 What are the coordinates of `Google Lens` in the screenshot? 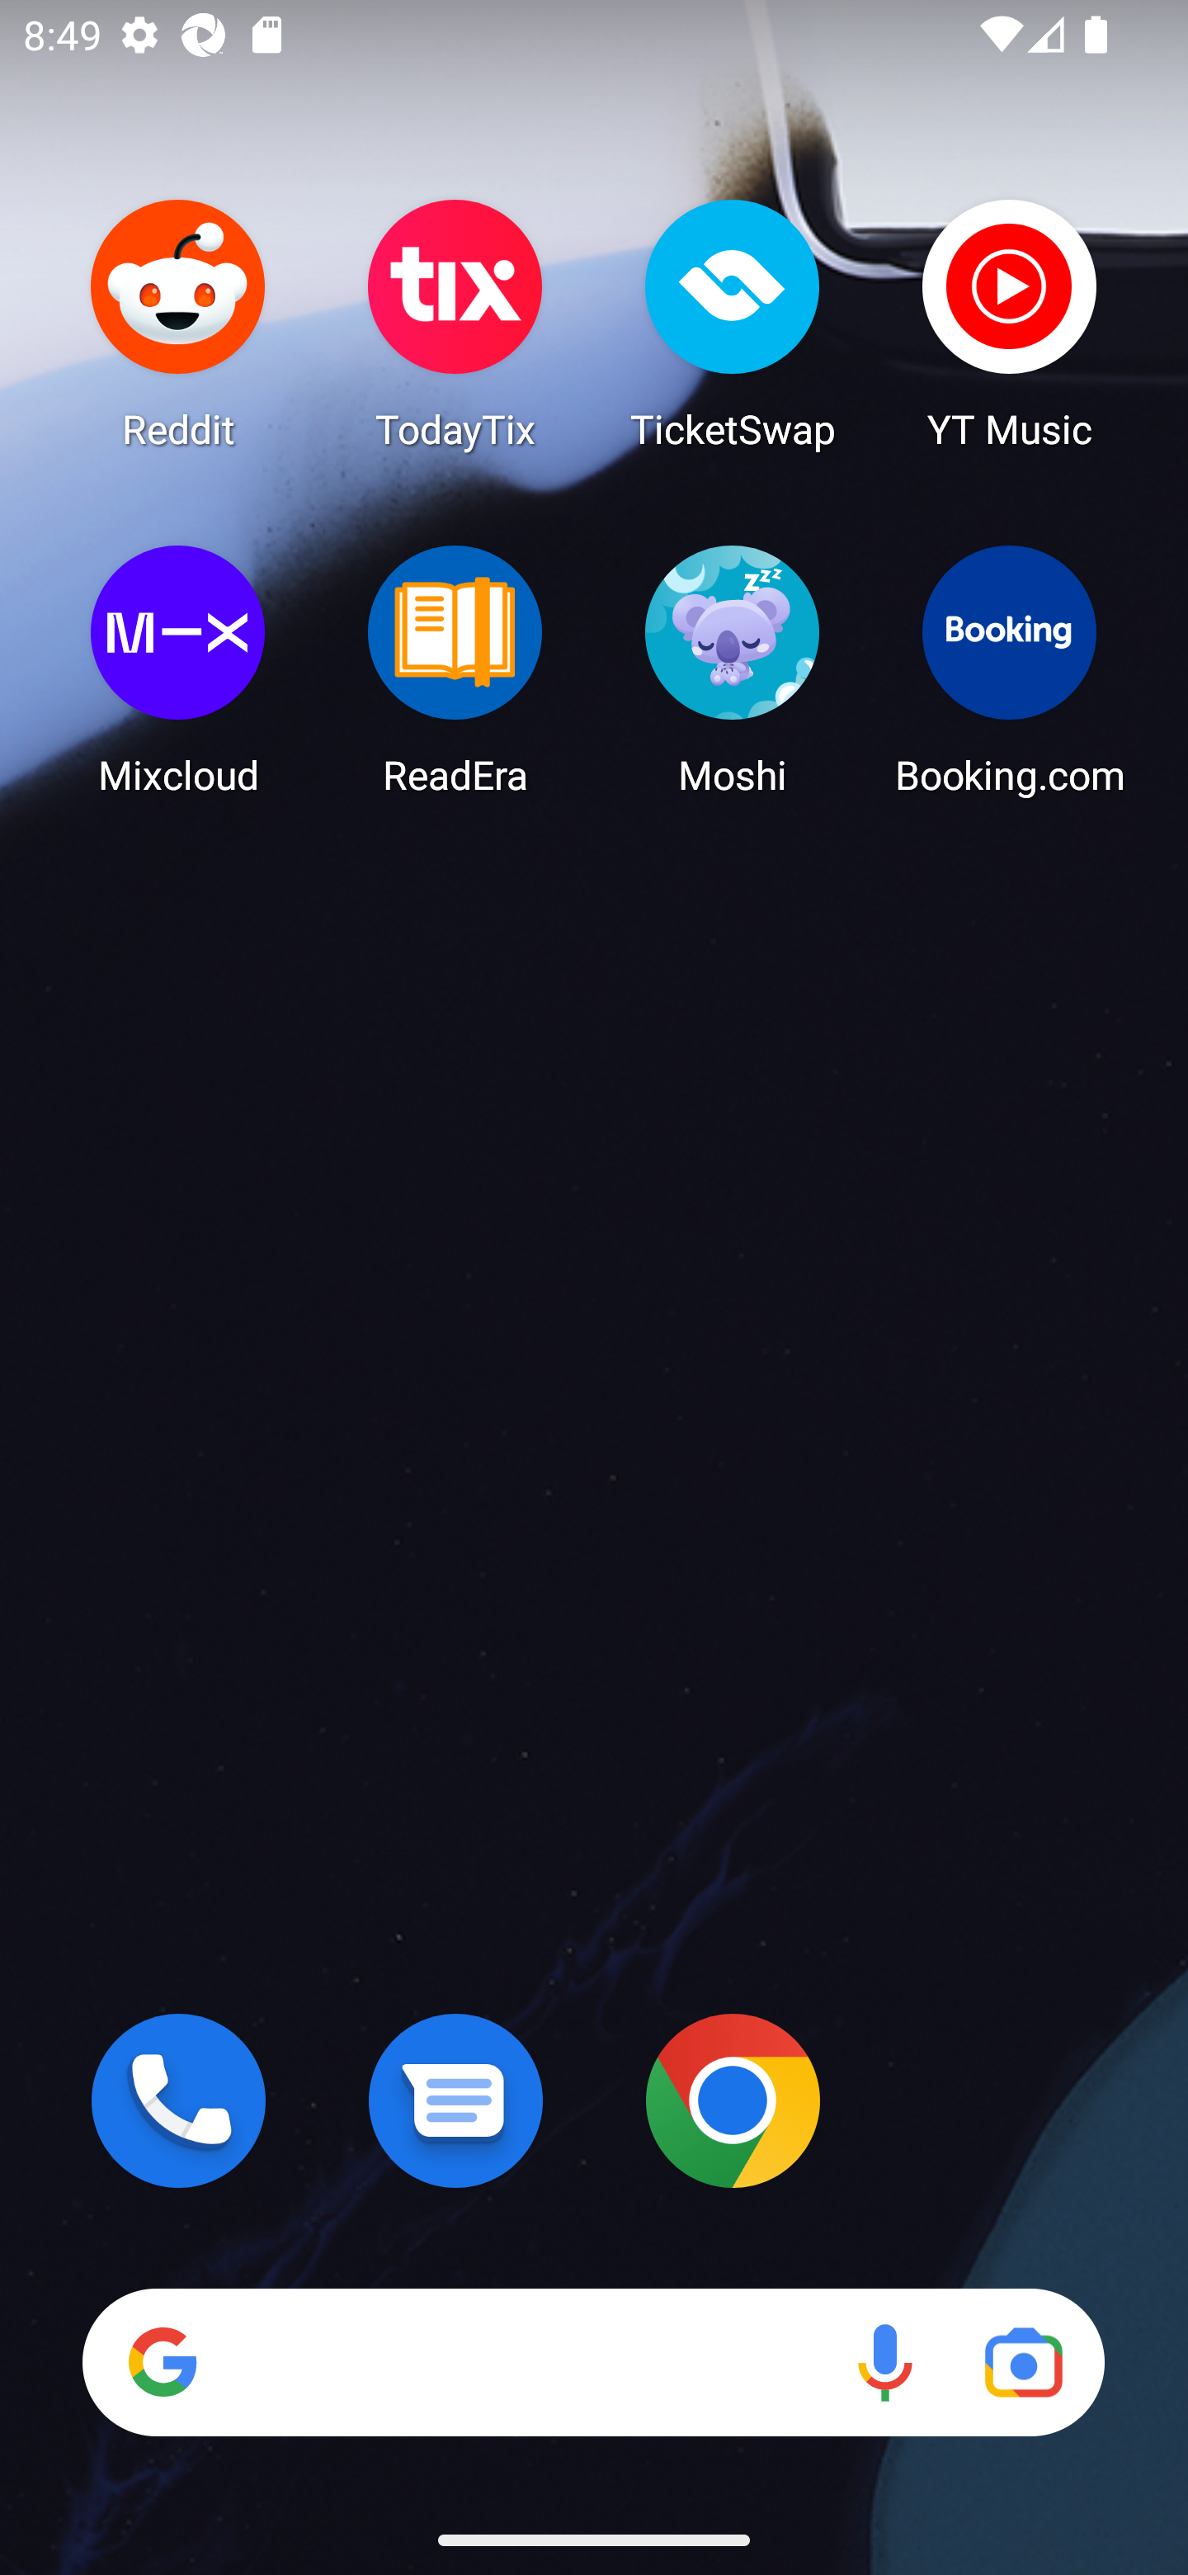 It's located at (1023, 2362).